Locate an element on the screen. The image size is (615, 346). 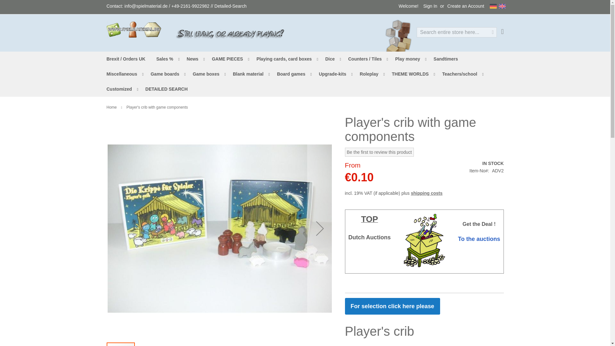
spielmaterial.de is located at coordinates (133, 29).